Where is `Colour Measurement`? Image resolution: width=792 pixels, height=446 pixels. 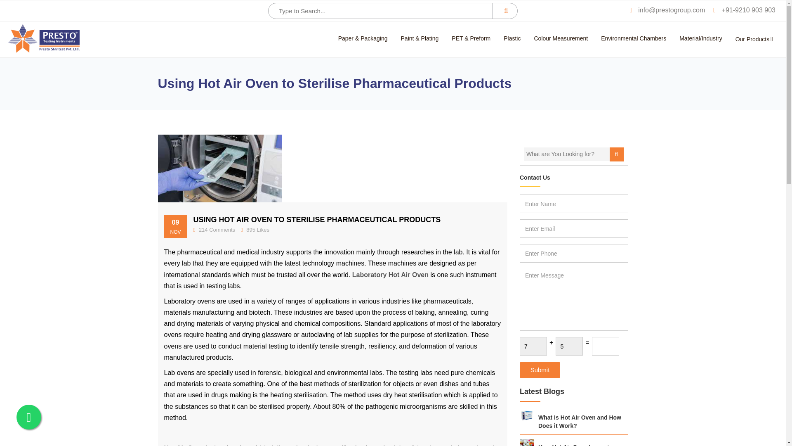
Colour Measurement is located at coordinates (561, 39).